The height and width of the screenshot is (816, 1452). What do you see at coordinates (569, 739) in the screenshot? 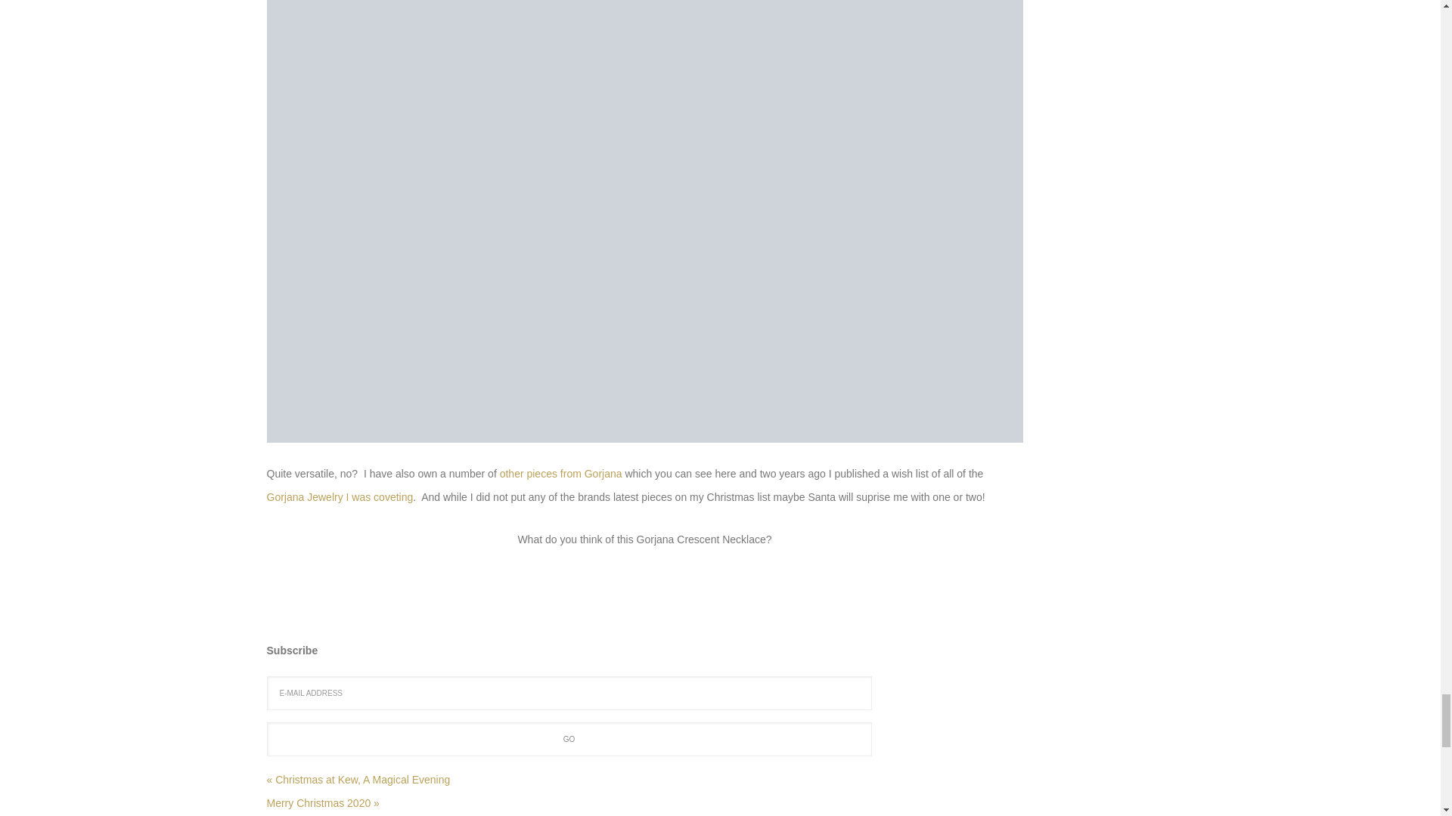
I see `Go` at bounding box center [569, 739].